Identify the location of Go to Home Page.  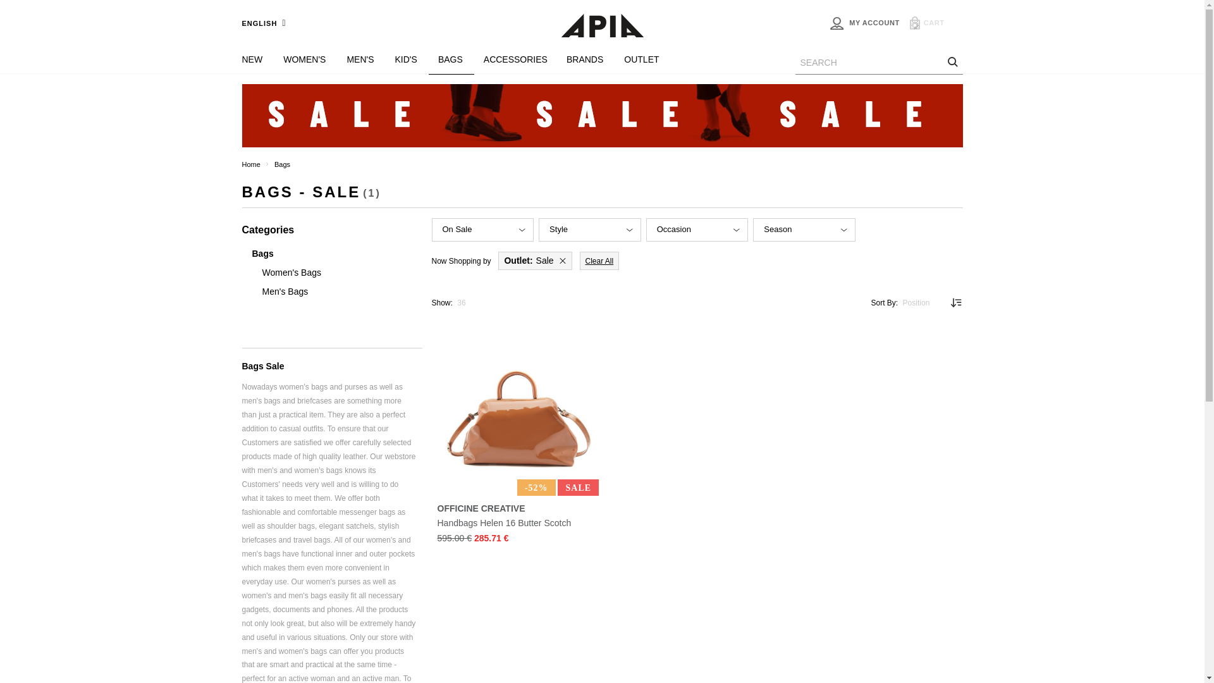
(250, 164).